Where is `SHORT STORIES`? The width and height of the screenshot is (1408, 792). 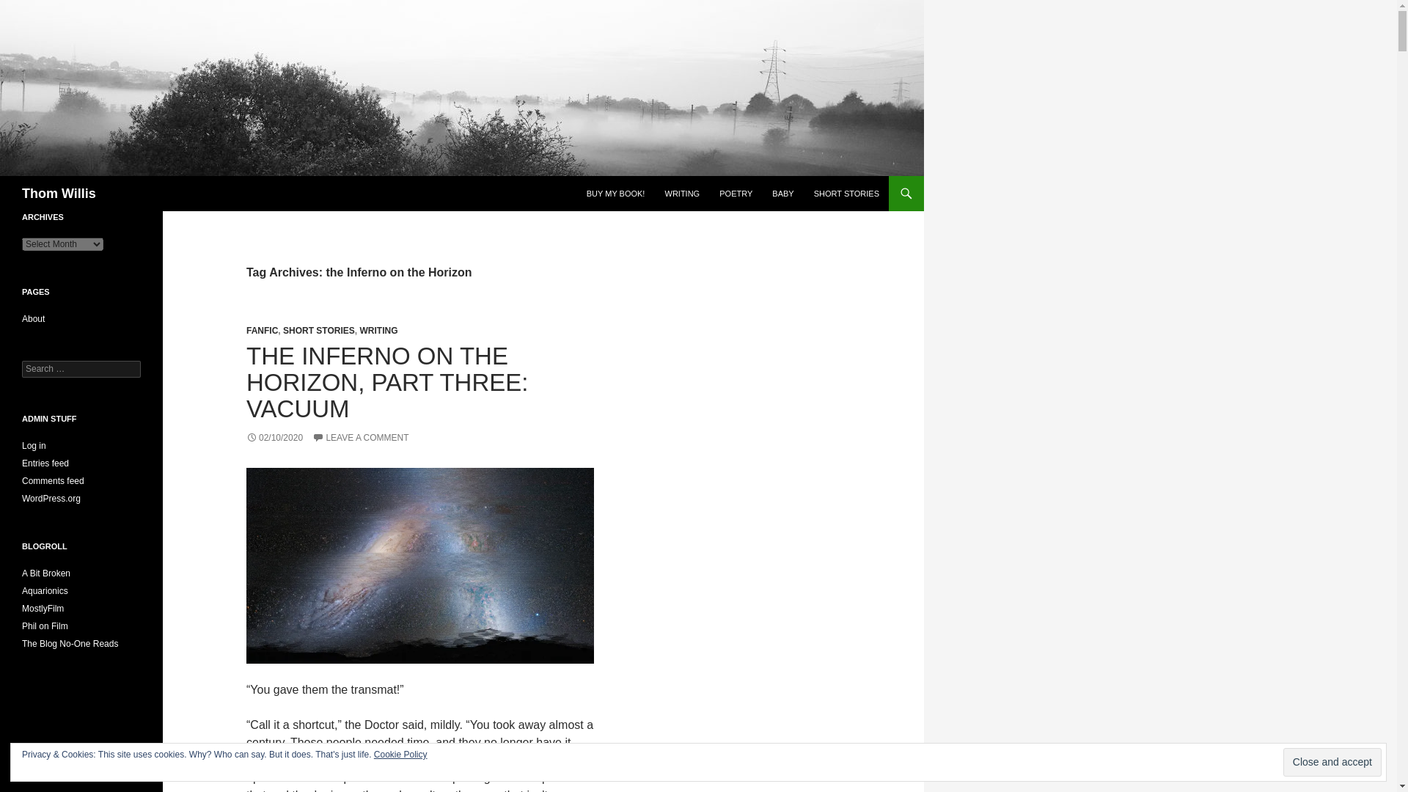 SHORT STORIES is located at coordinates (318, 330).